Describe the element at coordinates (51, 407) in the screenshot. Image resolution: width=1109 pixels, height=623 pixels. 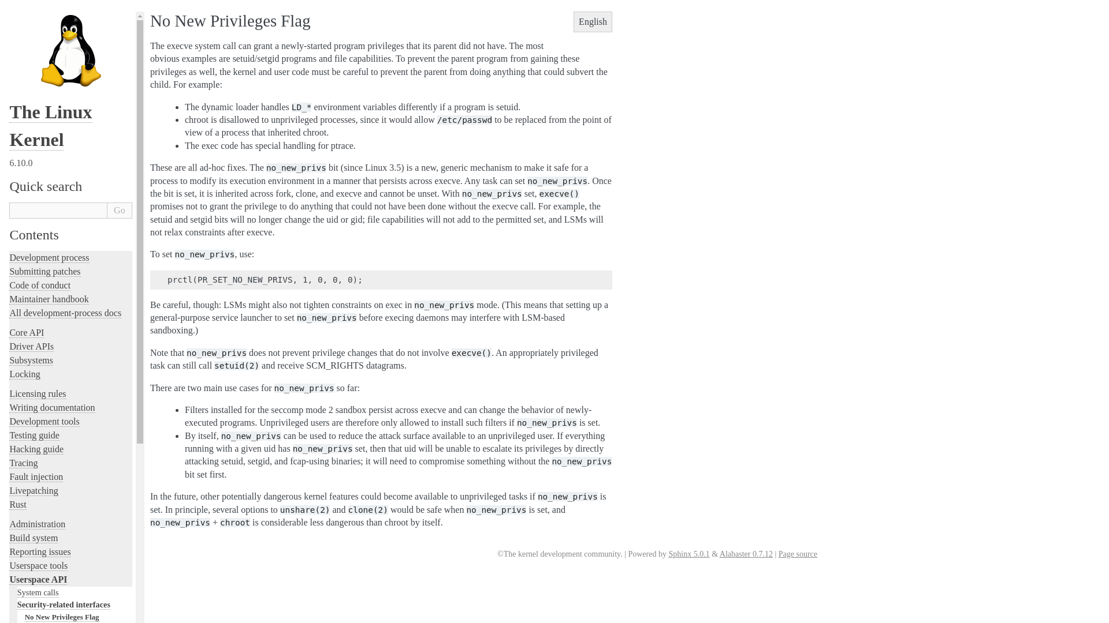
I see `Writing documentation` at that location.